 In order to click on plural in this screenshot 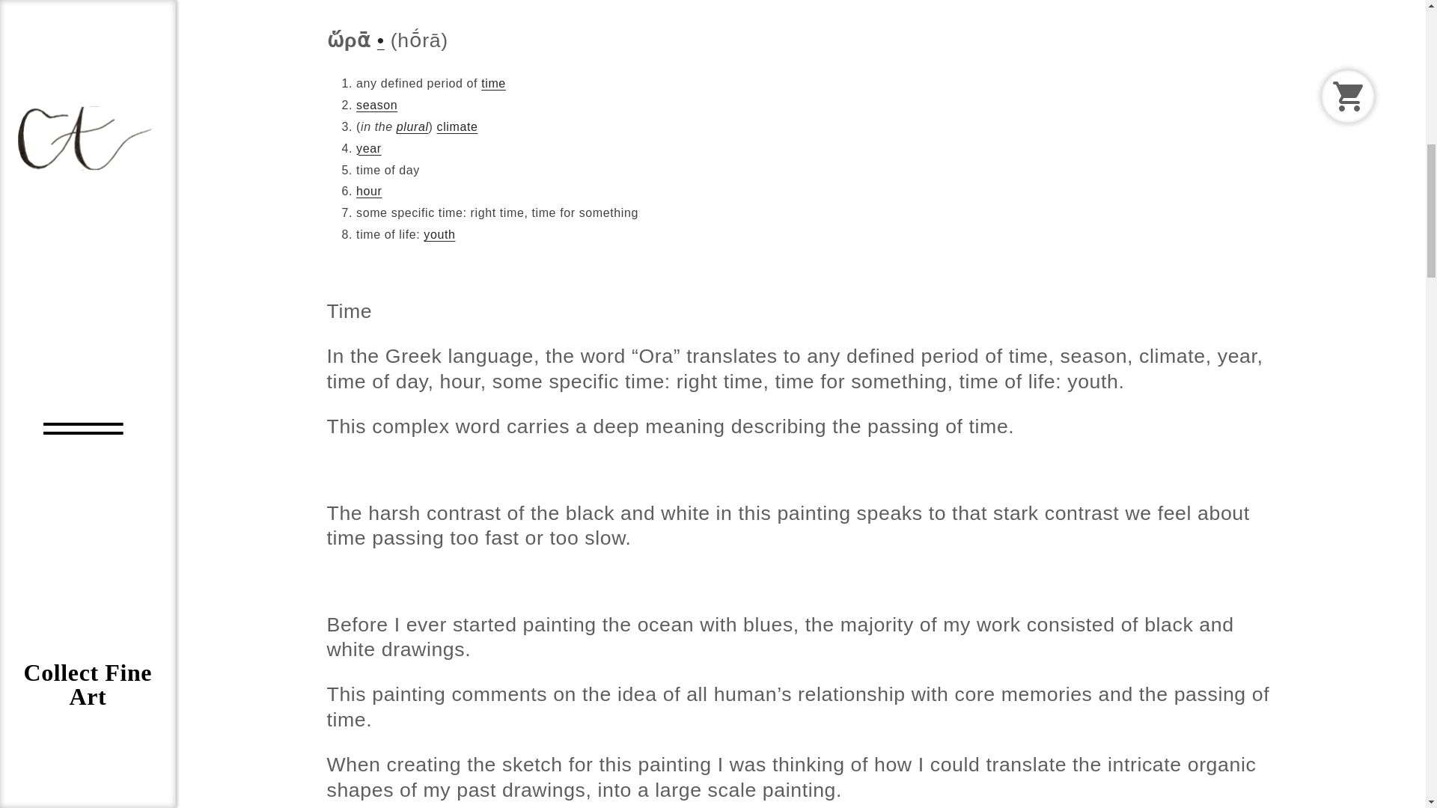, I will do `click(412, 126)`.